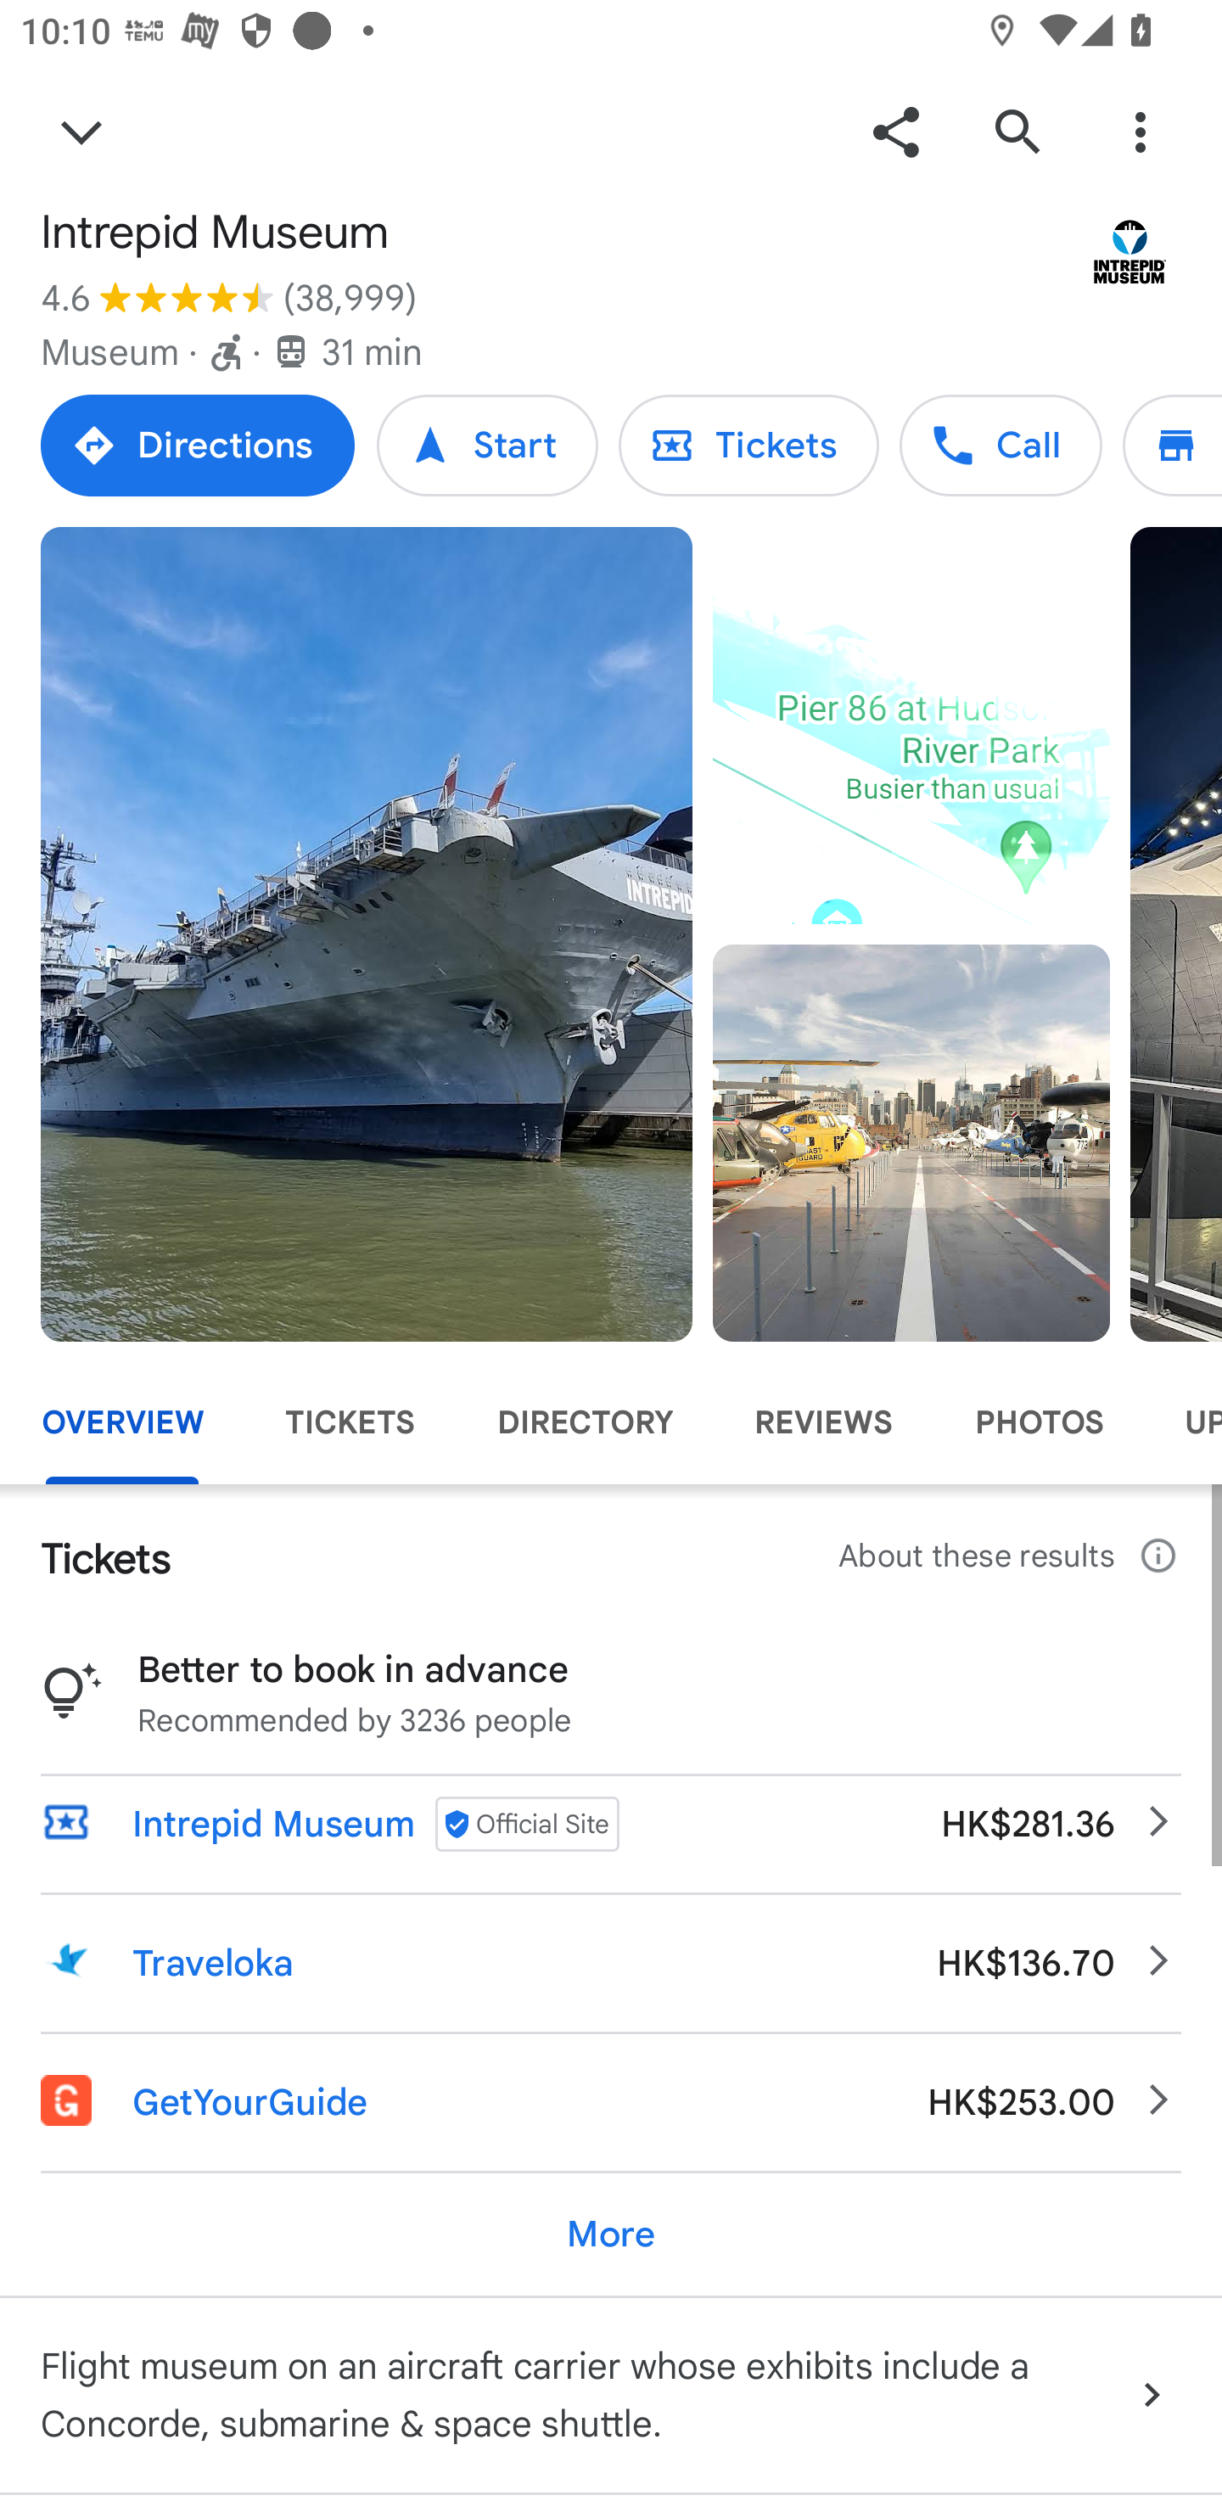  I want to click on DIRECTORY Directory, so click(584, 1422).